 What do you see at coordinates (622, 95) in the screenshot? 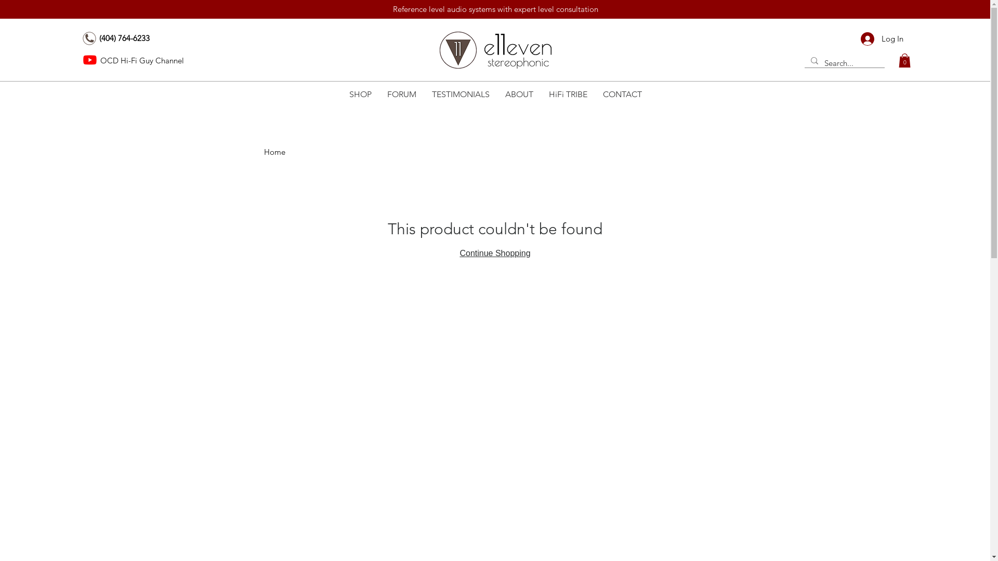
I see `CONTACT` at bounding box center [622, 95].